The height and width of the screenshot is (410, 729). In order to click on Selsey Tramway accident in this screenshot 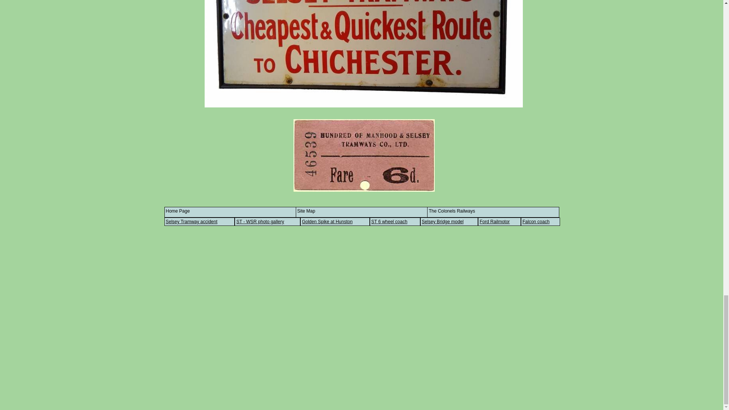, I will do `click(199, 222)`.